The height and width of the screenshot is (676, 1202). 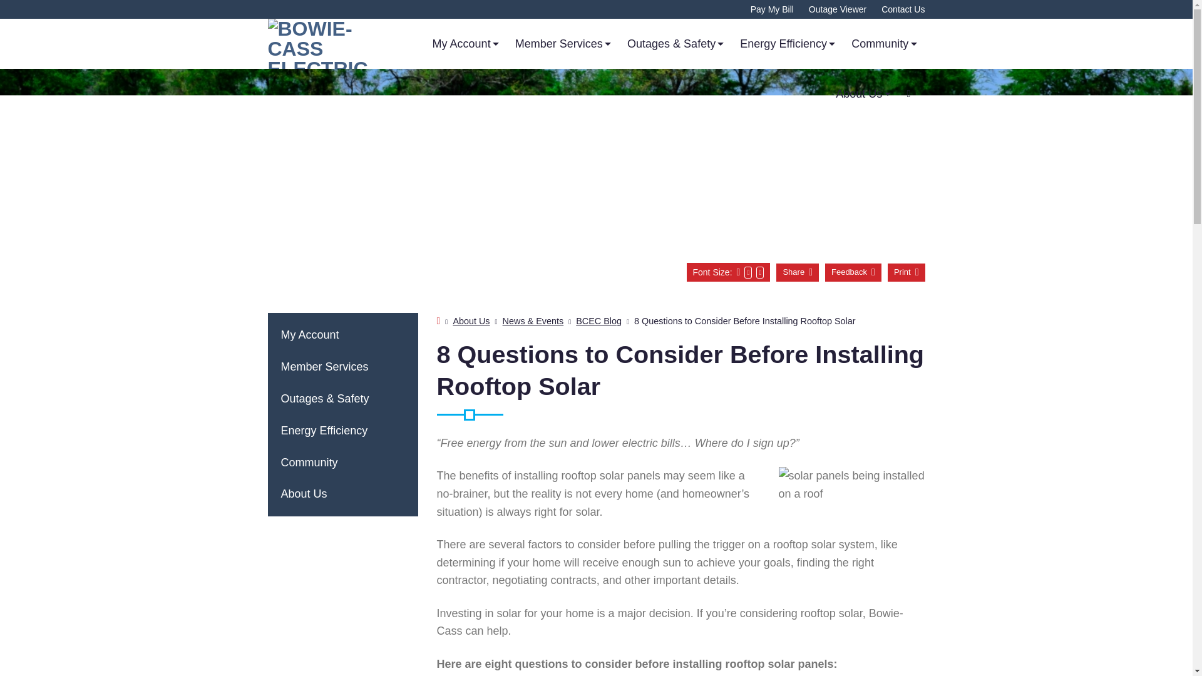 I want to click on Go to BCEC Blog., so click(x=598, y=320).